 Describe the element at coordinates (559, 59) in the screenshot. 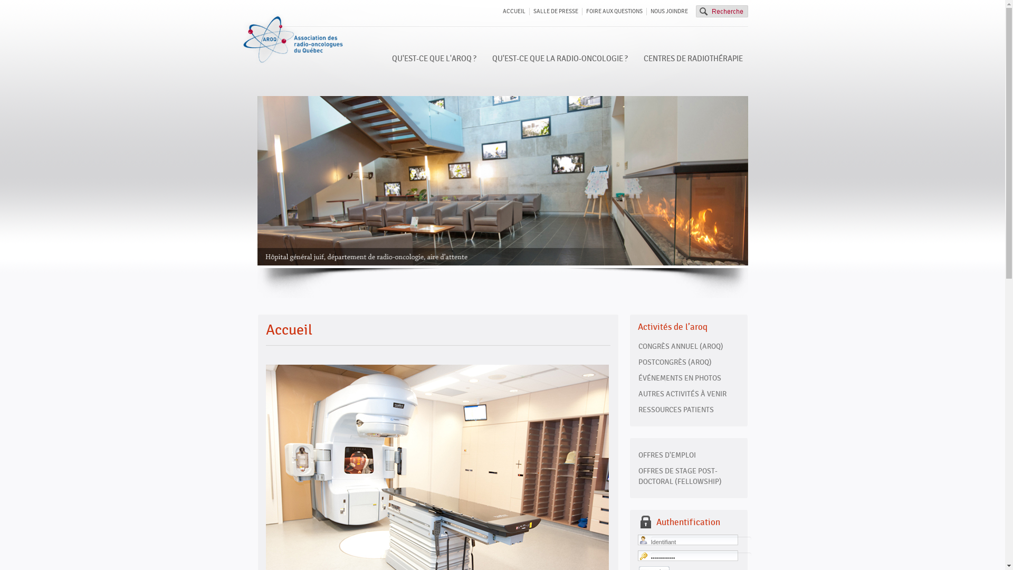

I see `QU'EST-CE QUE LA RADIO-ONCOLOGIE ?` at that location.